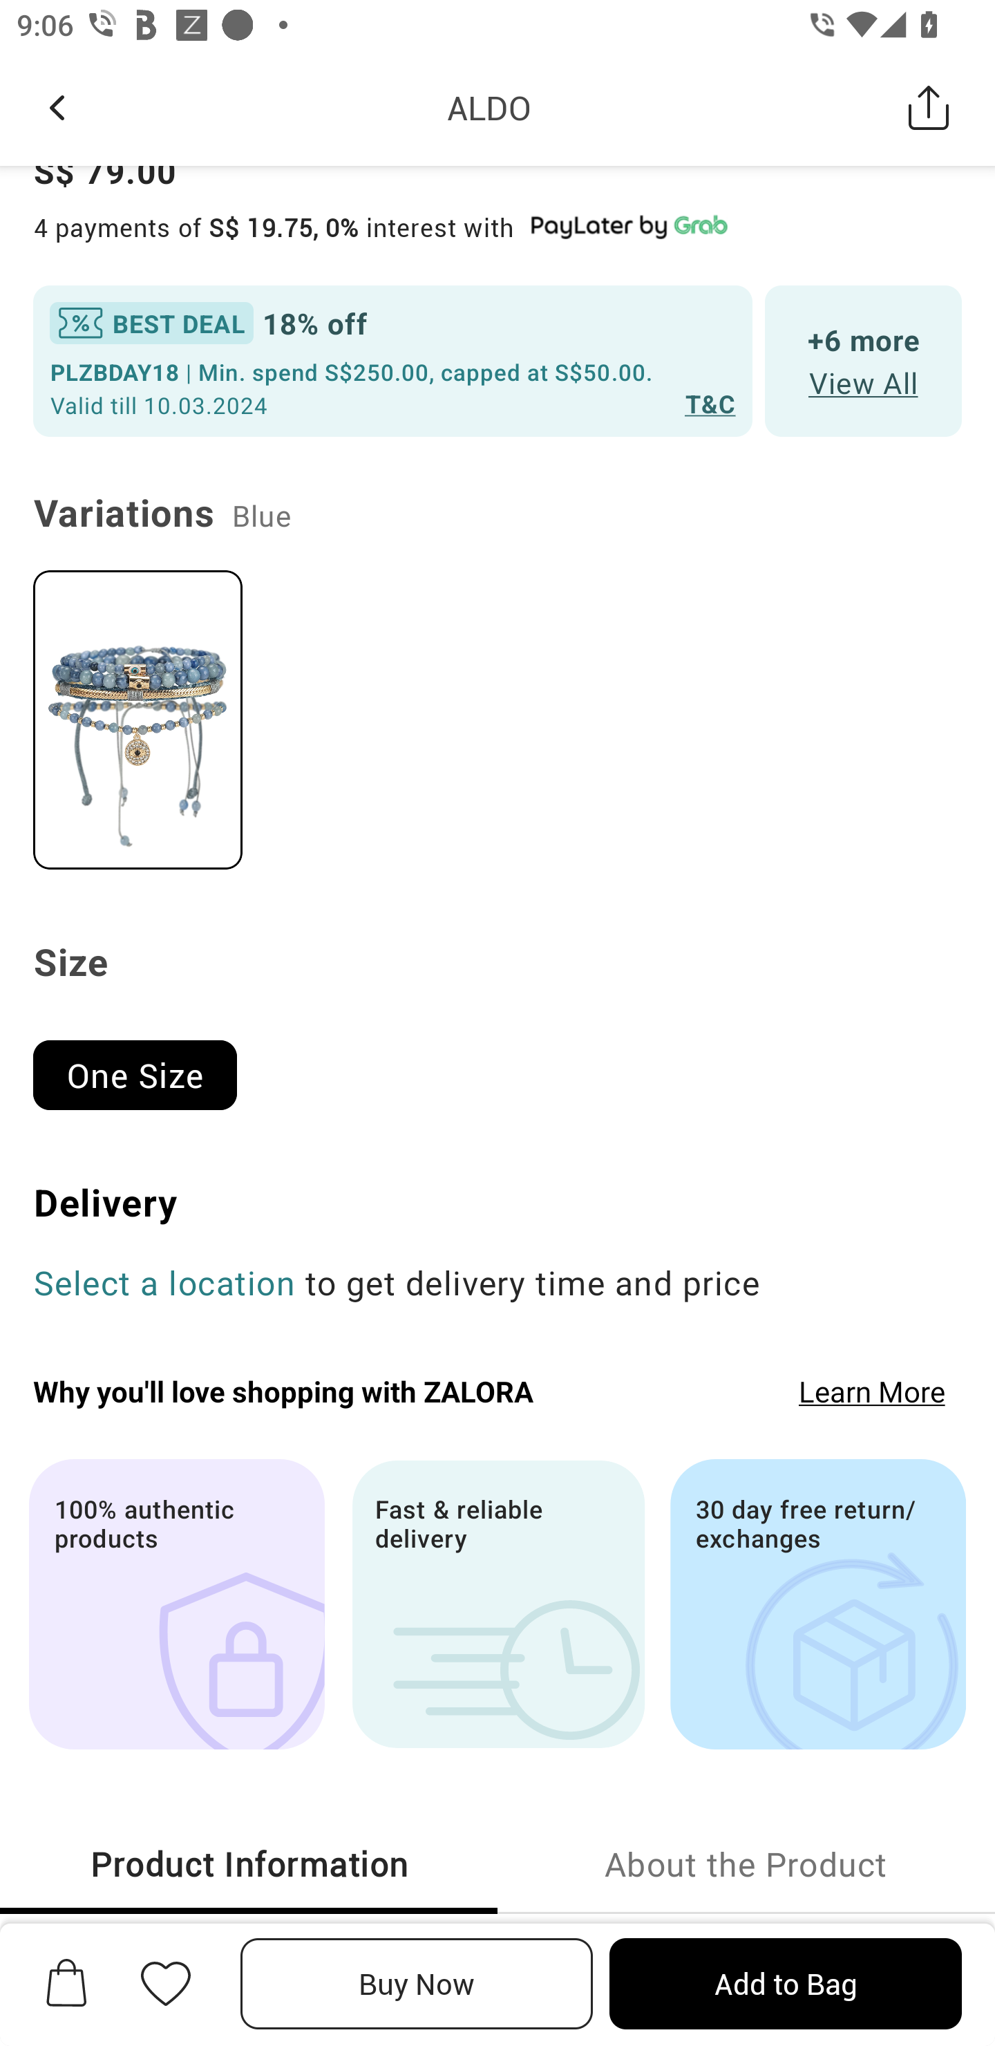 The width and height of the screenshot is (995, 2046). What do you see at coordinates (818, 1604) in the screenshot?
I see `30 day free return/exchanges` at bounding box center [818, 1604].